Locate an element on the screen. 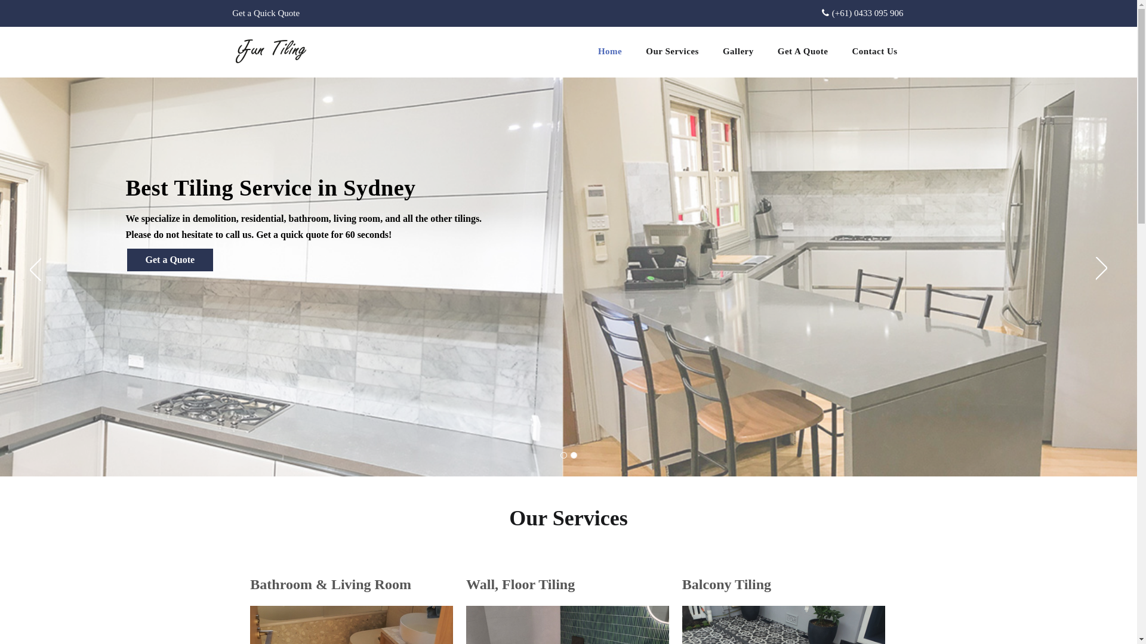  Previous is located at coordinates (36, 269).